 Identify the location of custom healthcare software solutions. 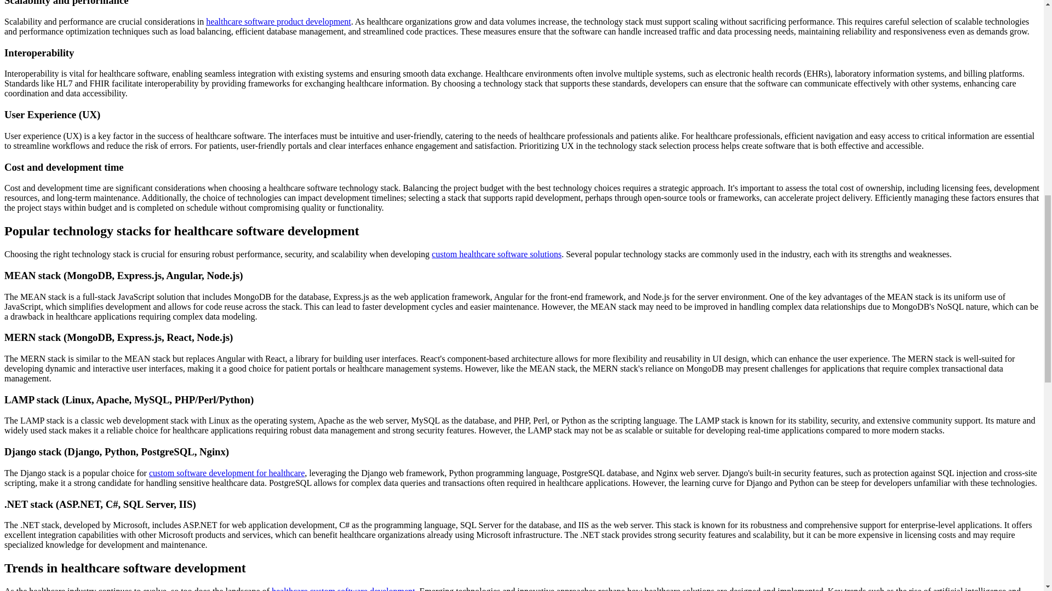
(496, 254).